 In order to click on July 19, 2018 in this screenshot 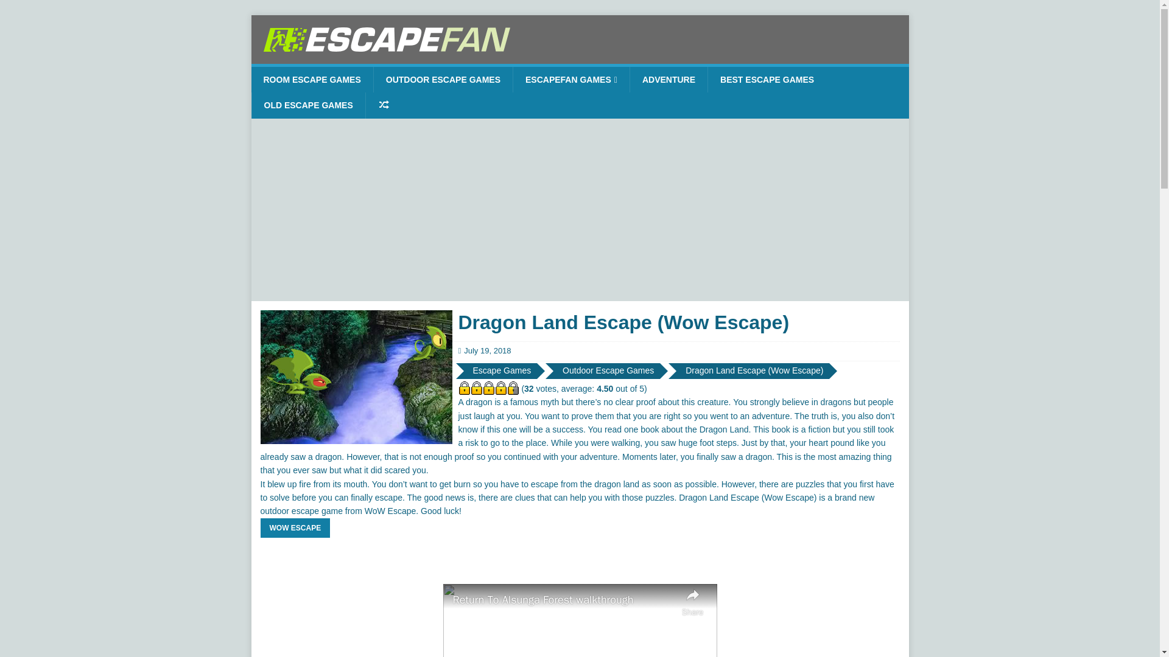, I will do `click(487, 350)`.